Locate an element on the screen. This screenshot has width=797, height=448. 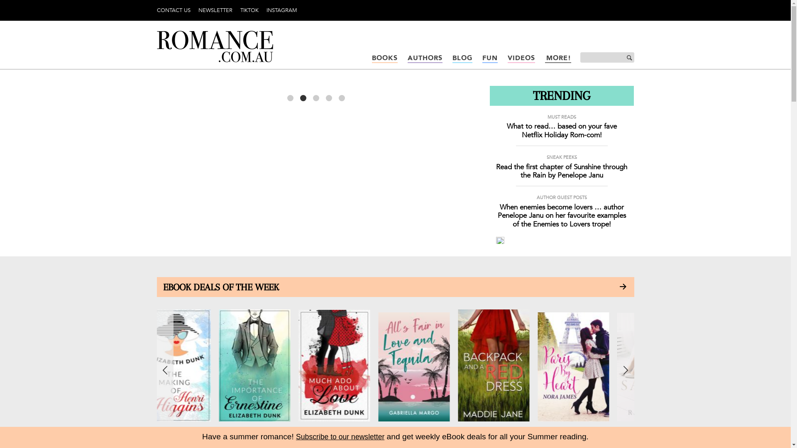
MUST READS is located at coordinates (562, 117).